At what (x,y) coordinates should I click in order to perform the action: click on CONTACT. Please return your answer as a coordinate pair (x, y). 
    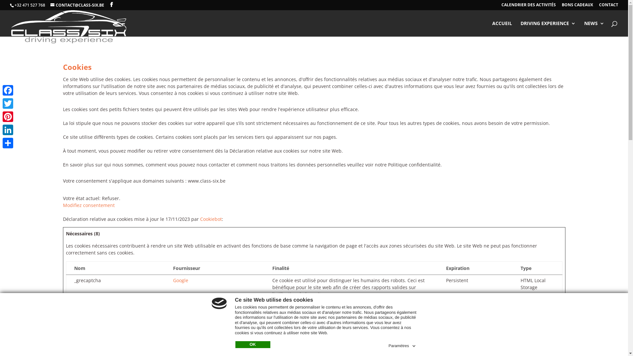
    Looking at the image, I should click on (609, 7).